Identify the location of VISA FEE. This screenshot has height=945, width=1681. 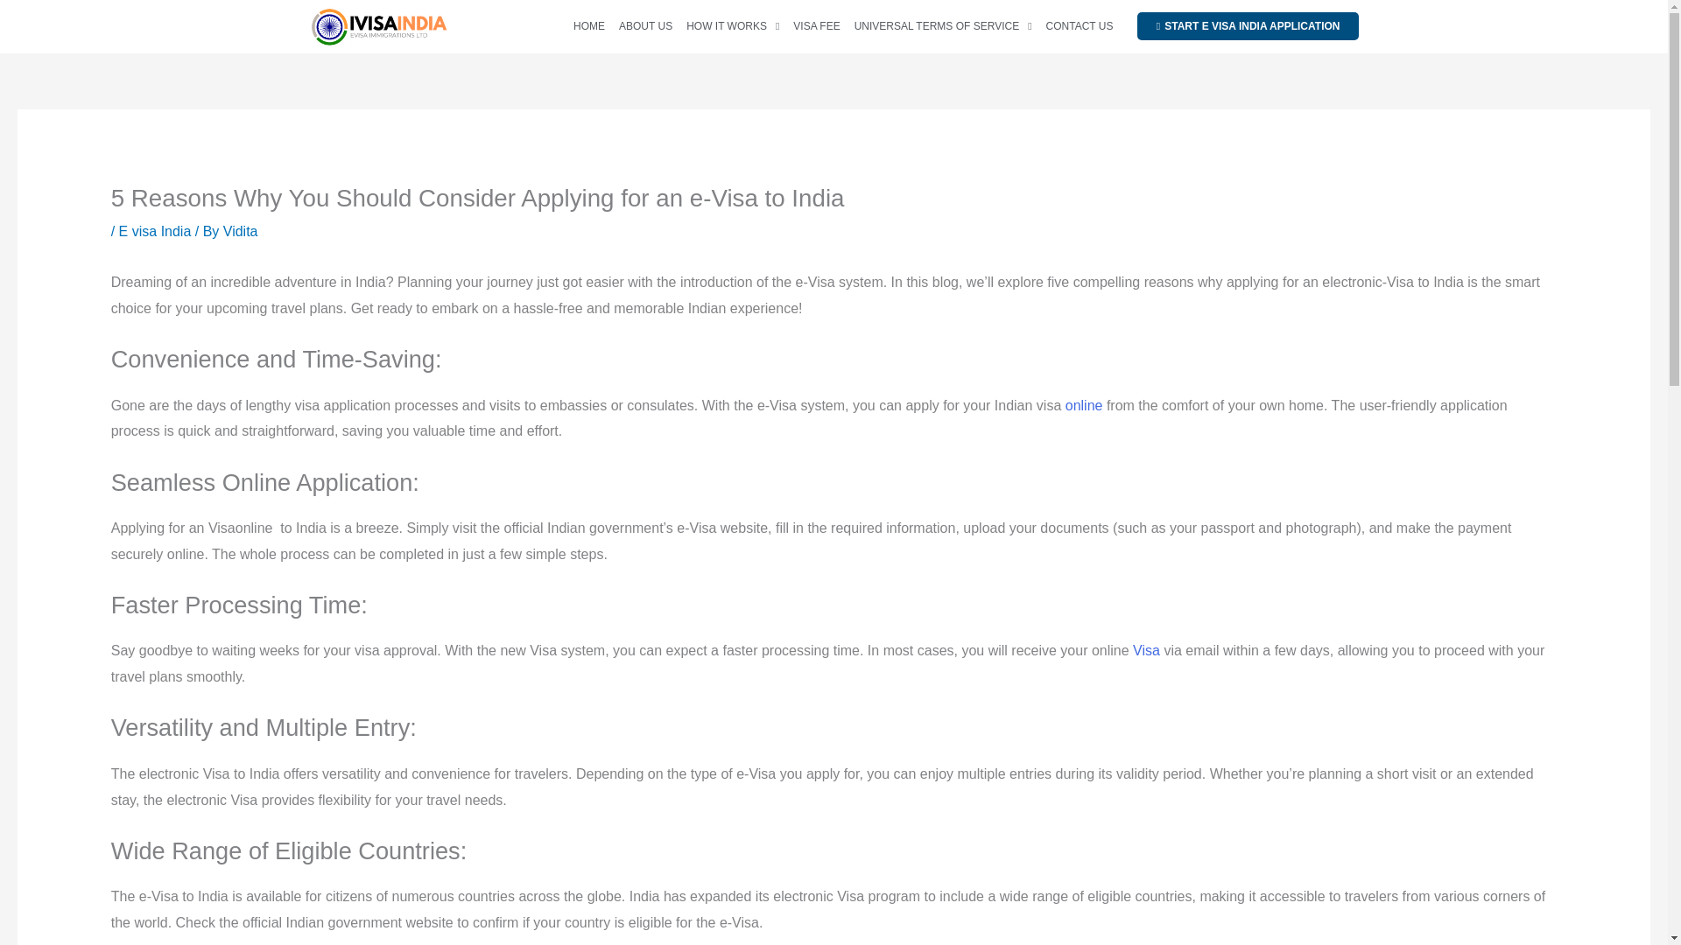
(816, 26).